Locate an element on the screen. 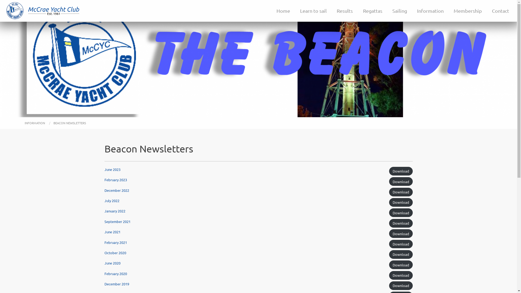  February 2020 is located at coordinates (116, 273).